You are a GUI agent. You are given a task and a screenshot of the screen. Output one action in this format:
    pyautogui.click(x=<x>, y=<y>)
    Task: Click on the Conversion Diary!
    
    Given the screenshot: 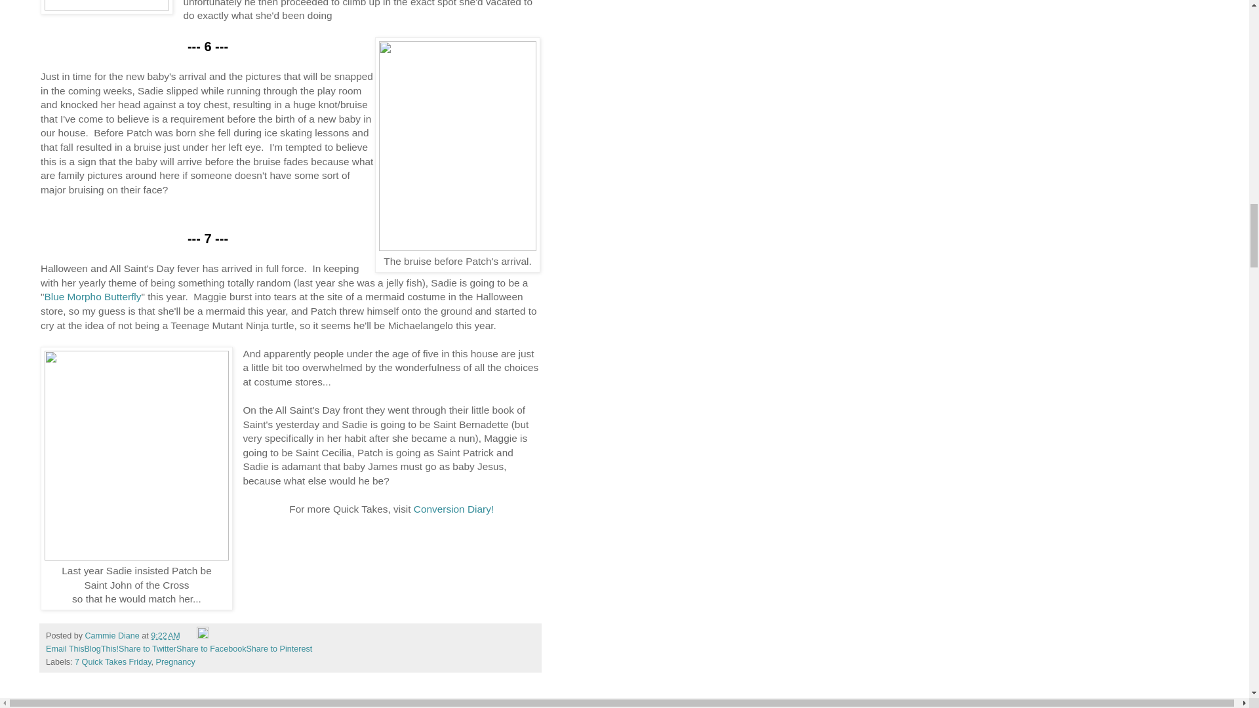 What is the action you would take?
    pyautogui.click(x=454, y=509)
    